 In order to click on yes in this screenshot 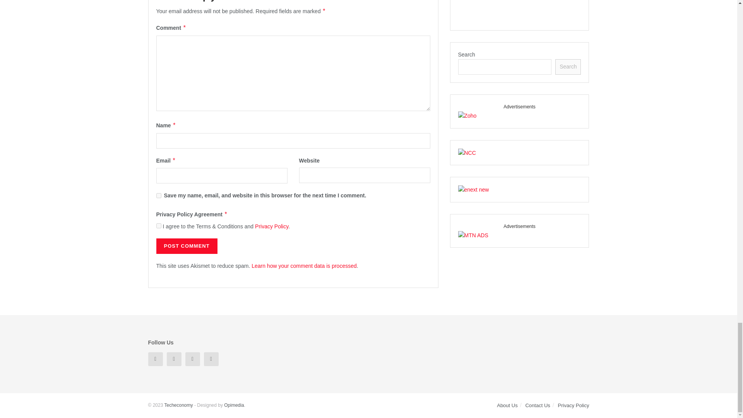, I will do `click(159, 195)`.